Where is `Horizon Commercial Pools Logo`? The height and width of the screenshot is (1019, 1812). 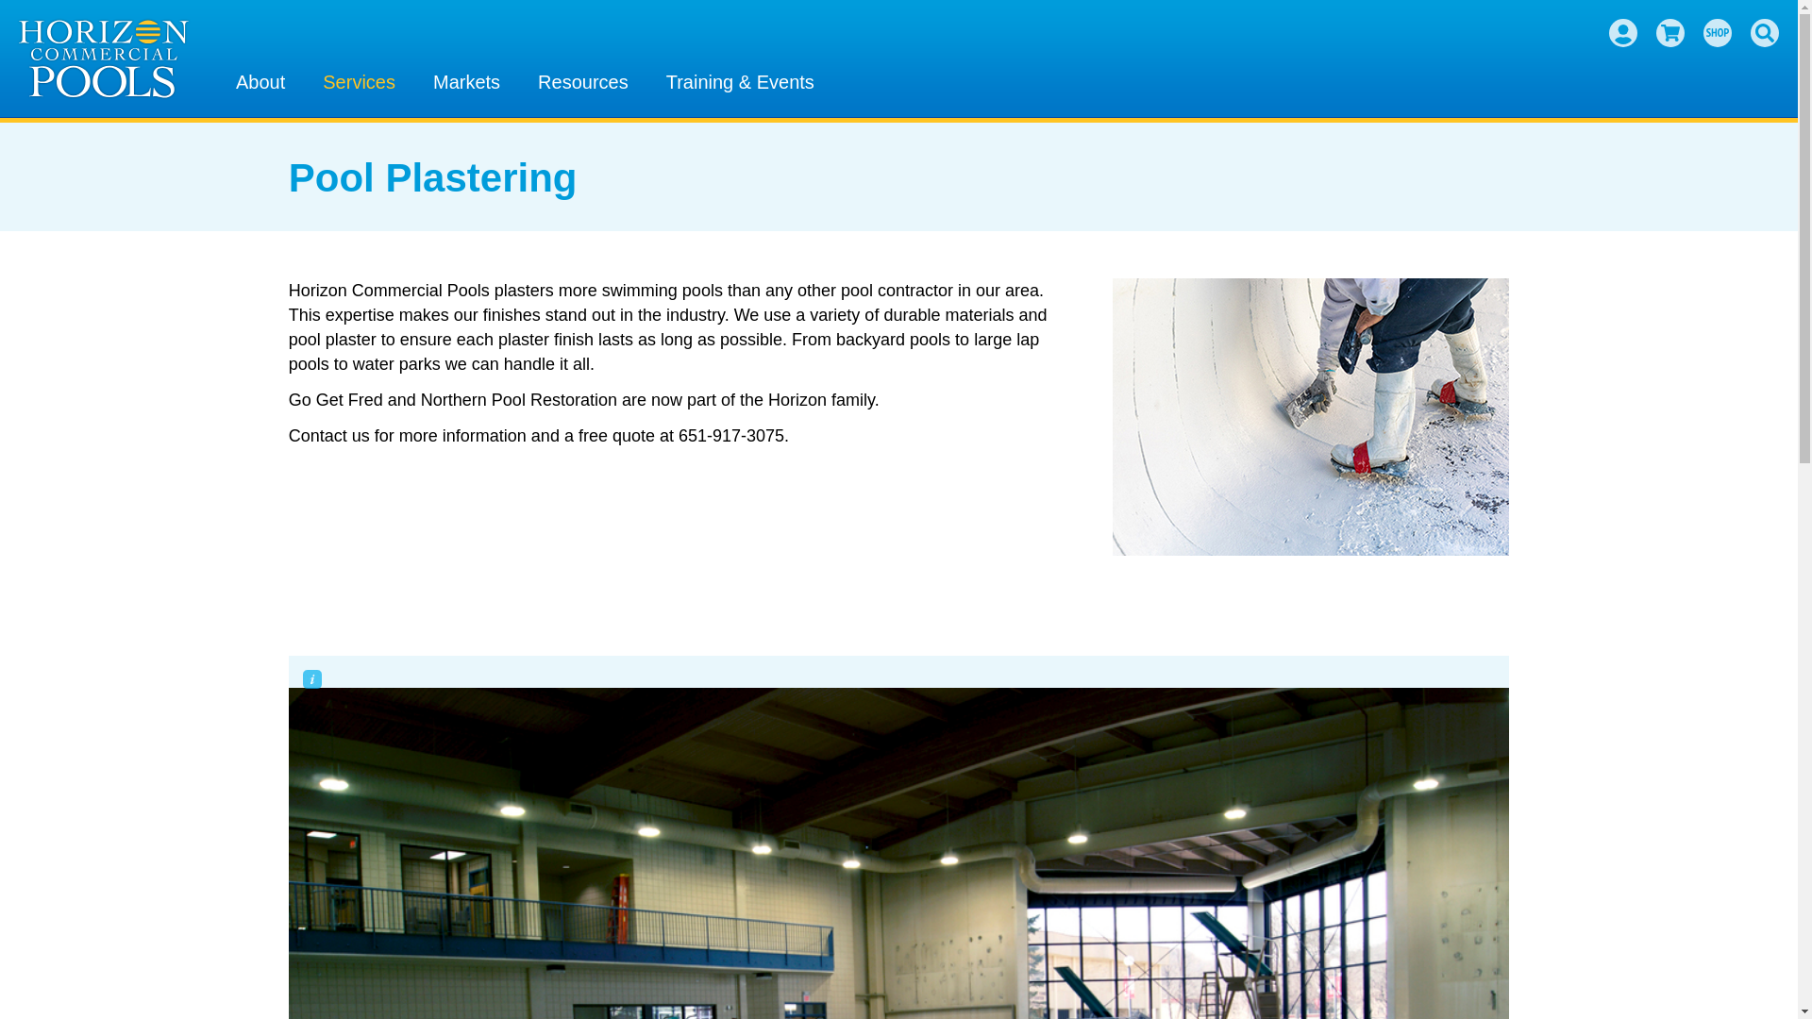 Horizon Commercial Pools Logo is located at coordinates (104, 58).